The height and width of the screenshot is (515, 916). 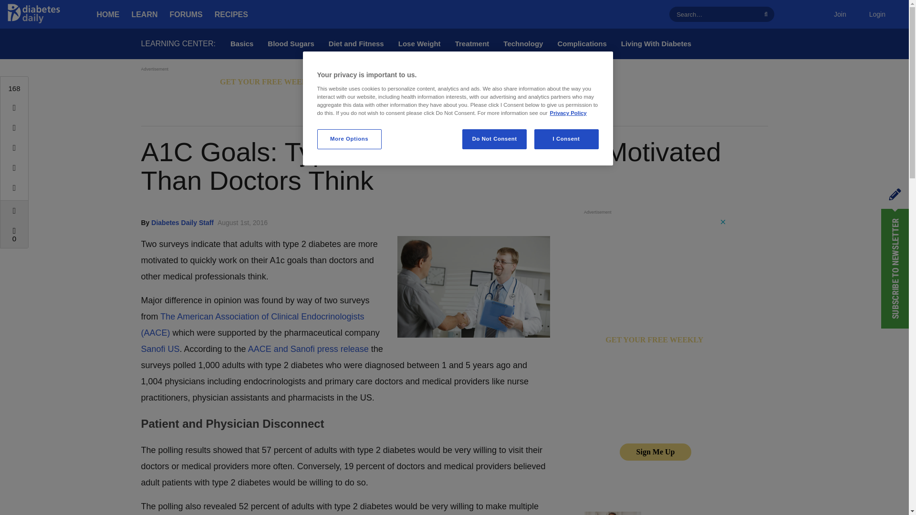 I want to click on Join, so click(x=840, y=14).